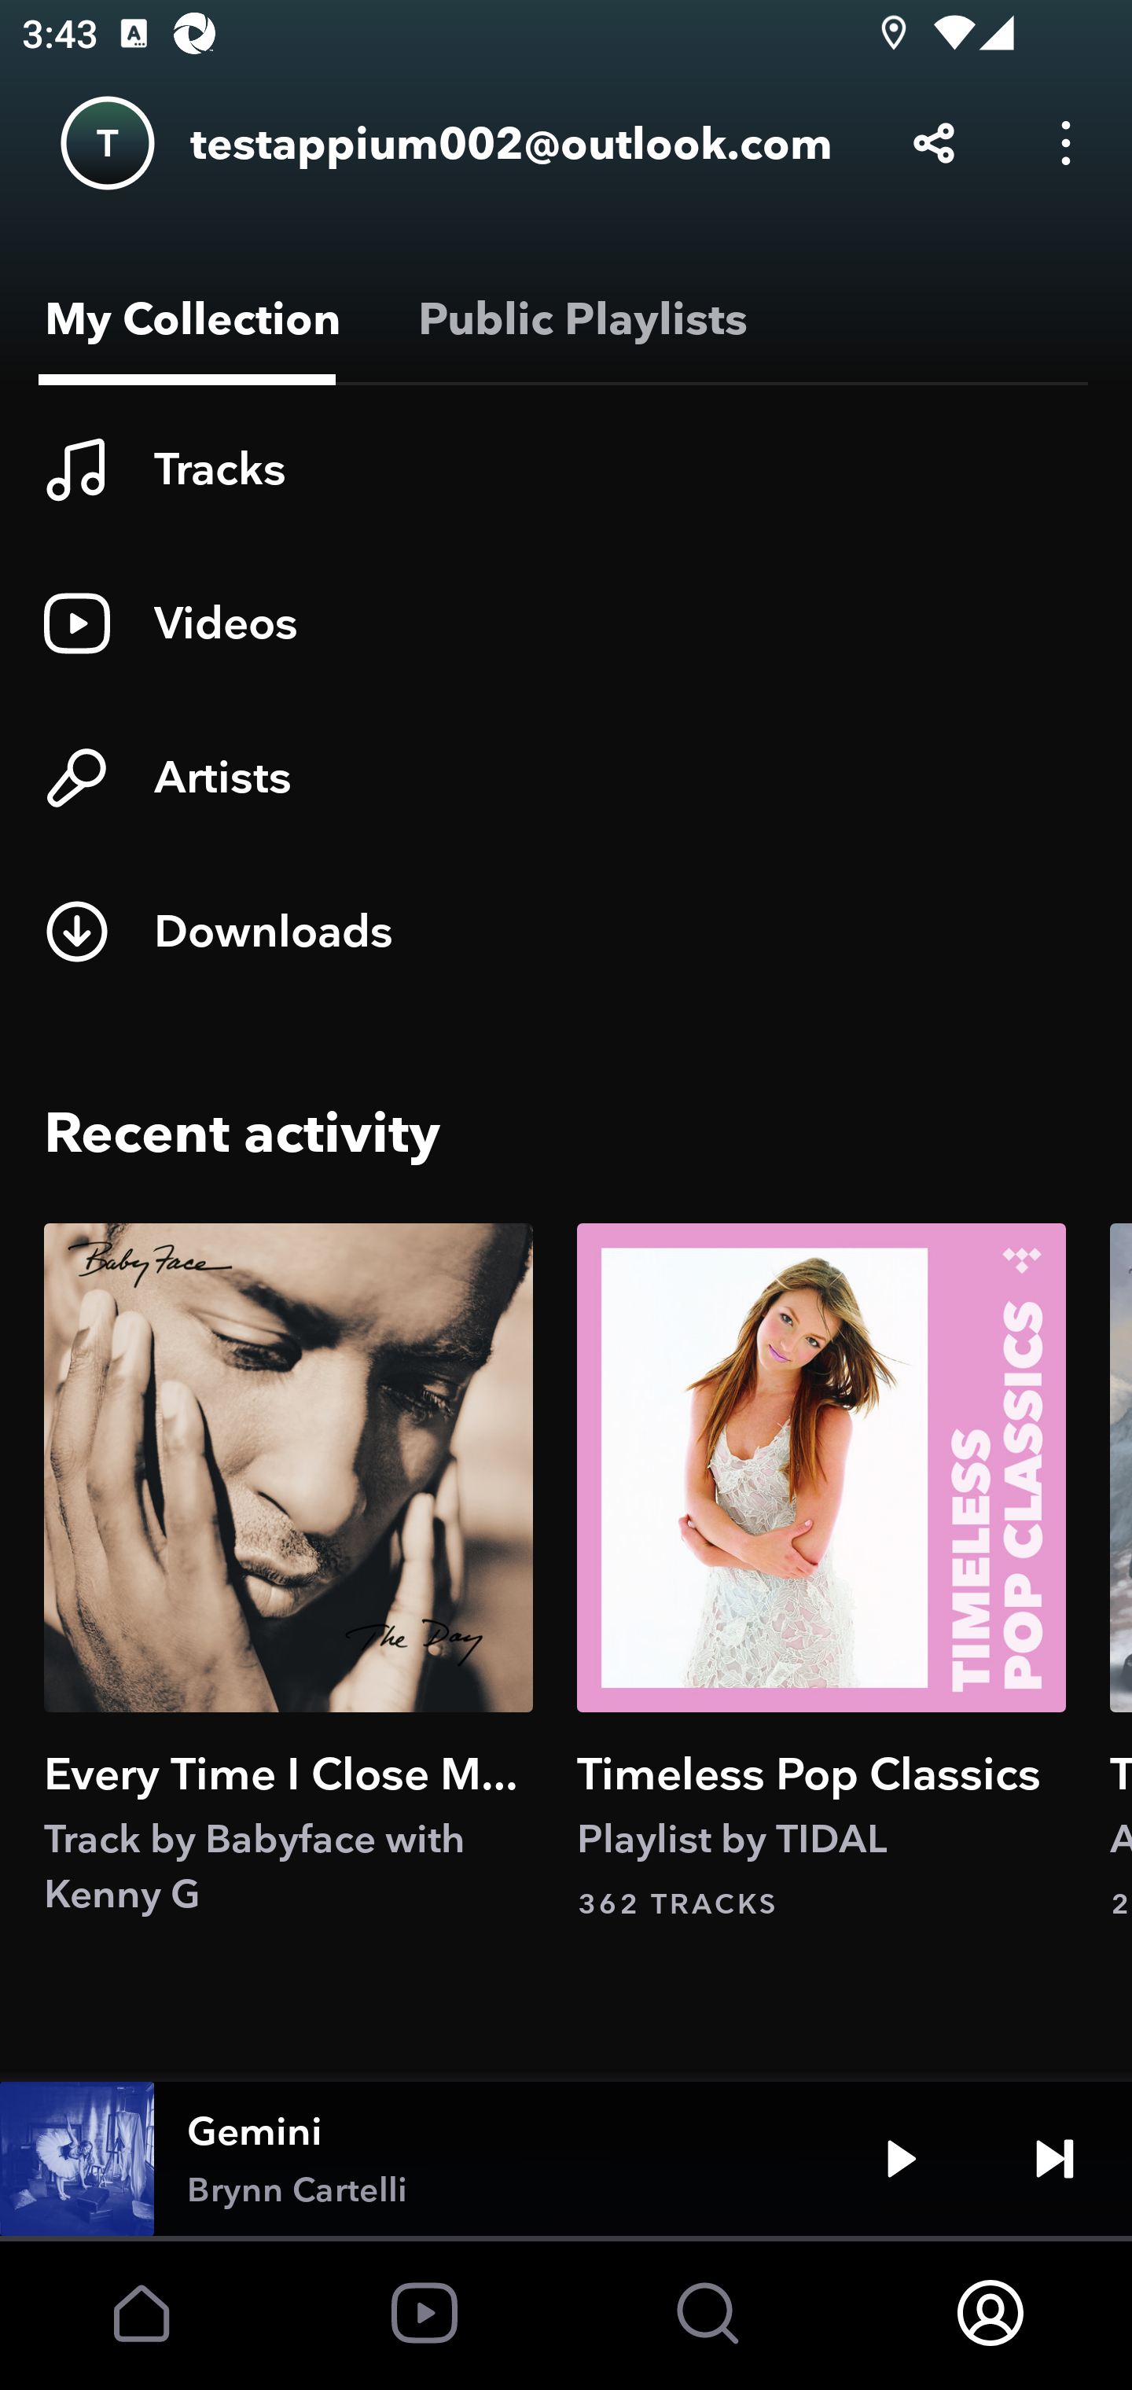 Image resolution: width=1132 pixels, height=2390 pixels. What do you see at coordinates (566, 778) in the screenshot?
I see `Artists` at bounding box center [566, 778].